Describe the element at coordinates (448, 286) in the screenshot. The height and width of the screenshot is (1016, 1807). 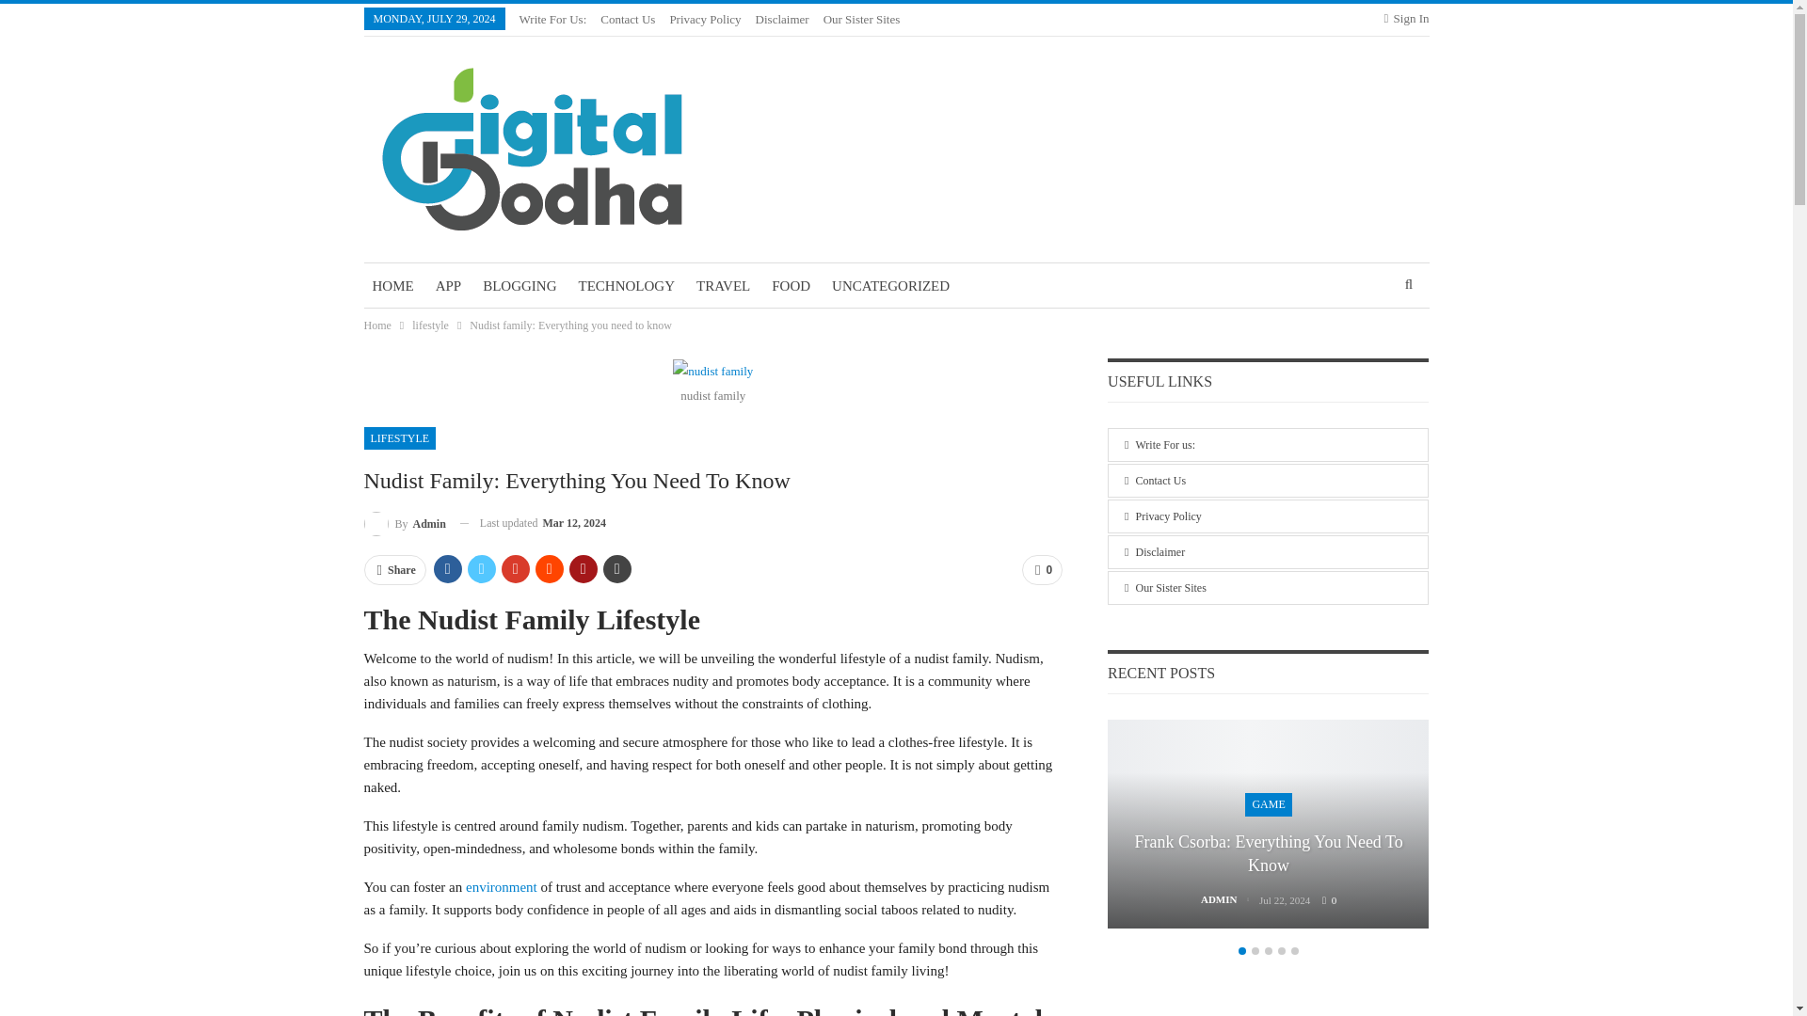
I see `APP` at that location.